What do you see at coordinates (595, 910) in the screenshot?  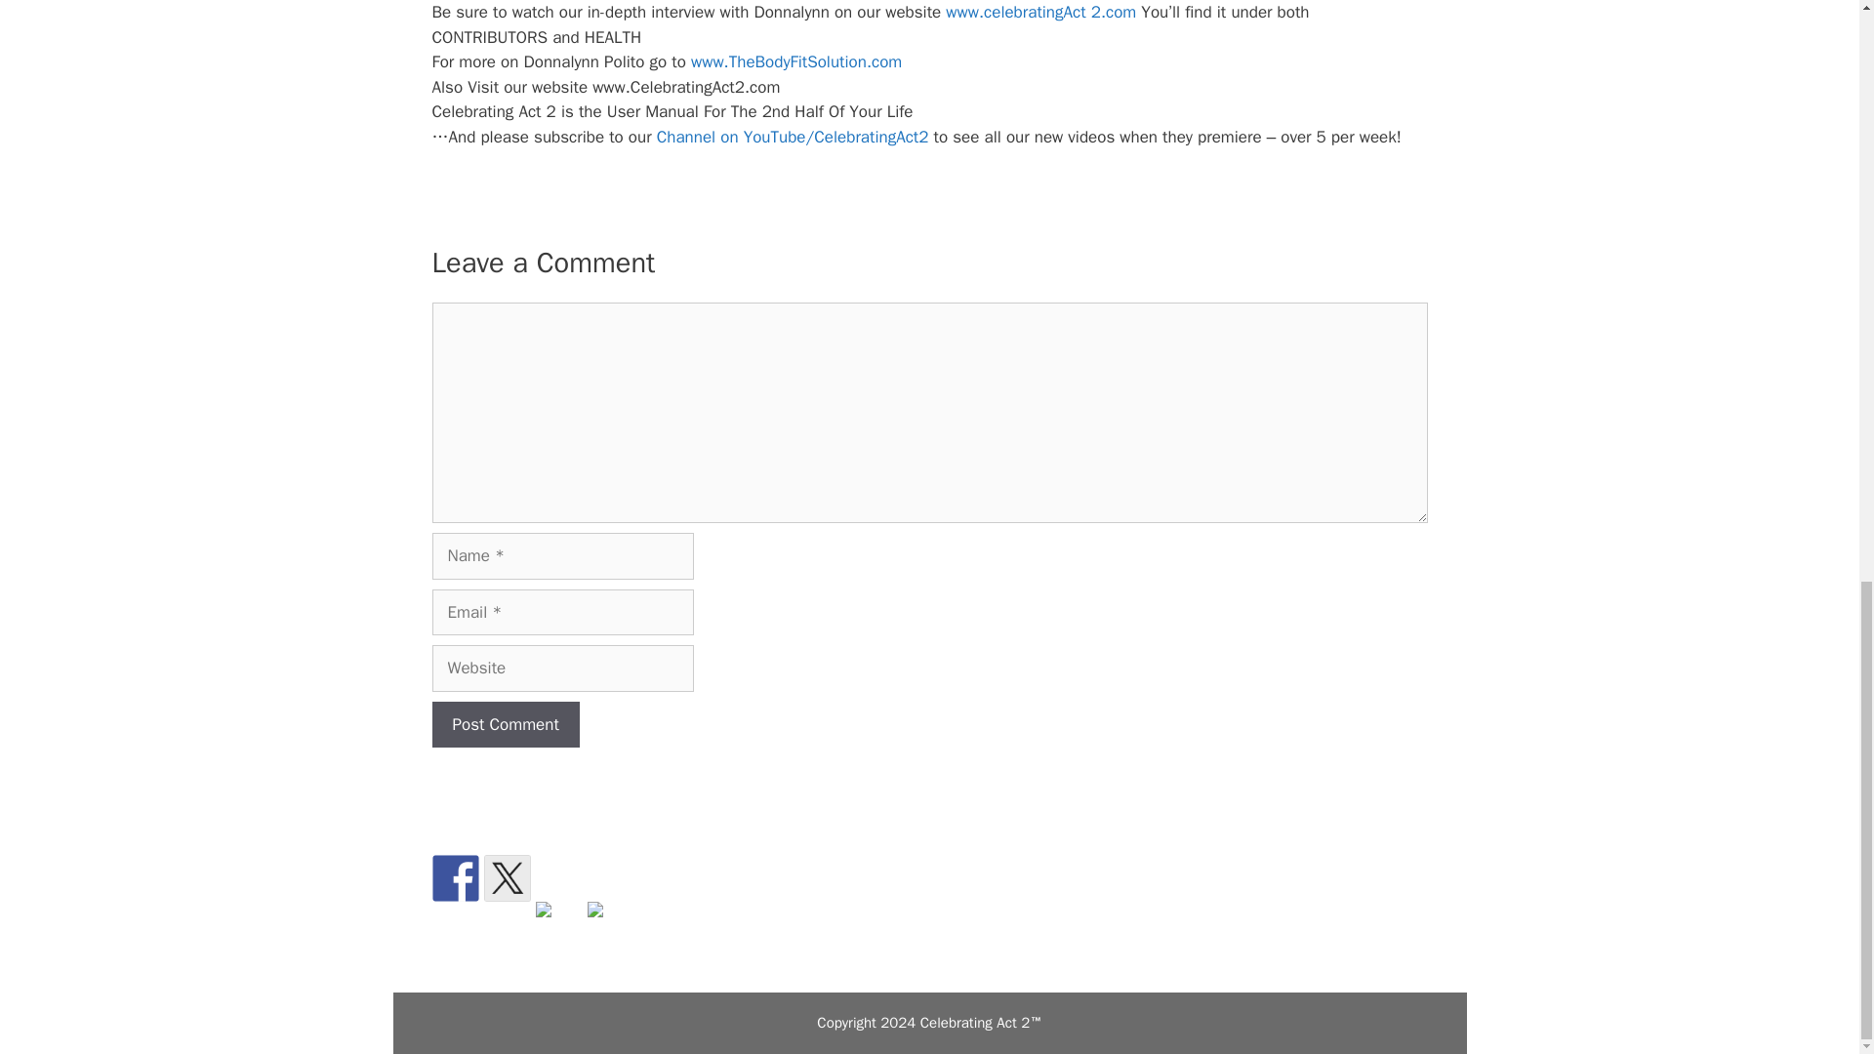 I see `Check out our instagram feed` at bounding box center [595, 910].